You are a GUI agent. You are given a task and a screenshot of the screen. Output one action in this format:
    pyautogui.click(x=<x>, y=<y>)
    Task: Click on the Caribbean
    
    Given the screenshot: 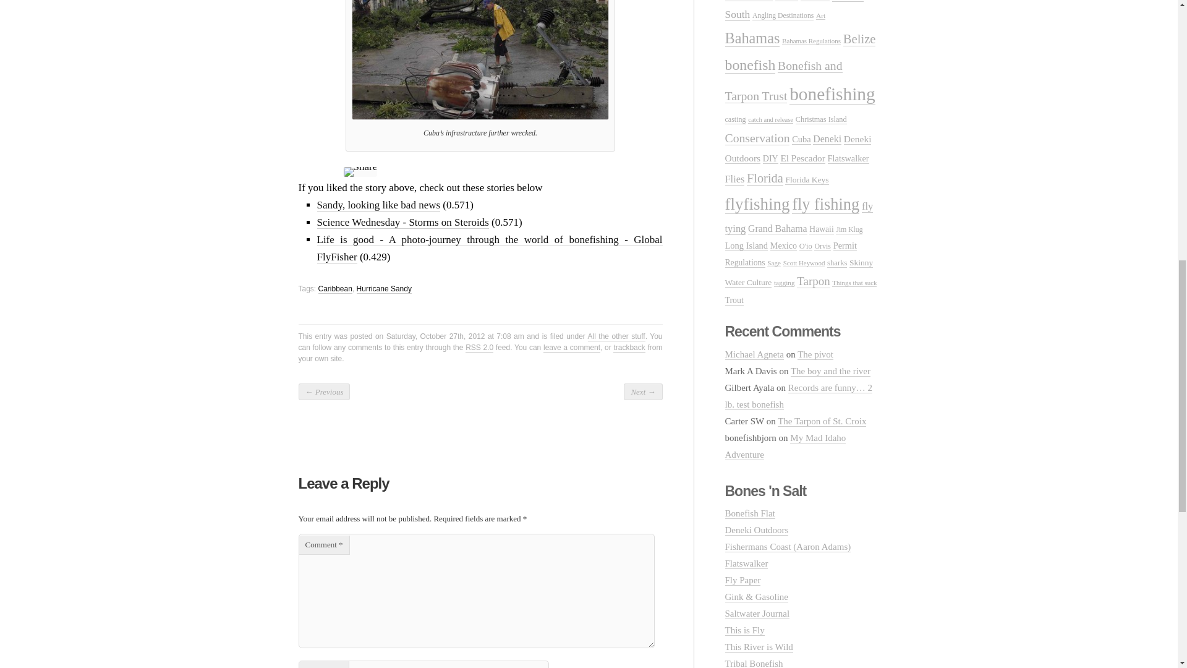 What is the action you would take?
    pyautogui.click(x=335, y=289)
    